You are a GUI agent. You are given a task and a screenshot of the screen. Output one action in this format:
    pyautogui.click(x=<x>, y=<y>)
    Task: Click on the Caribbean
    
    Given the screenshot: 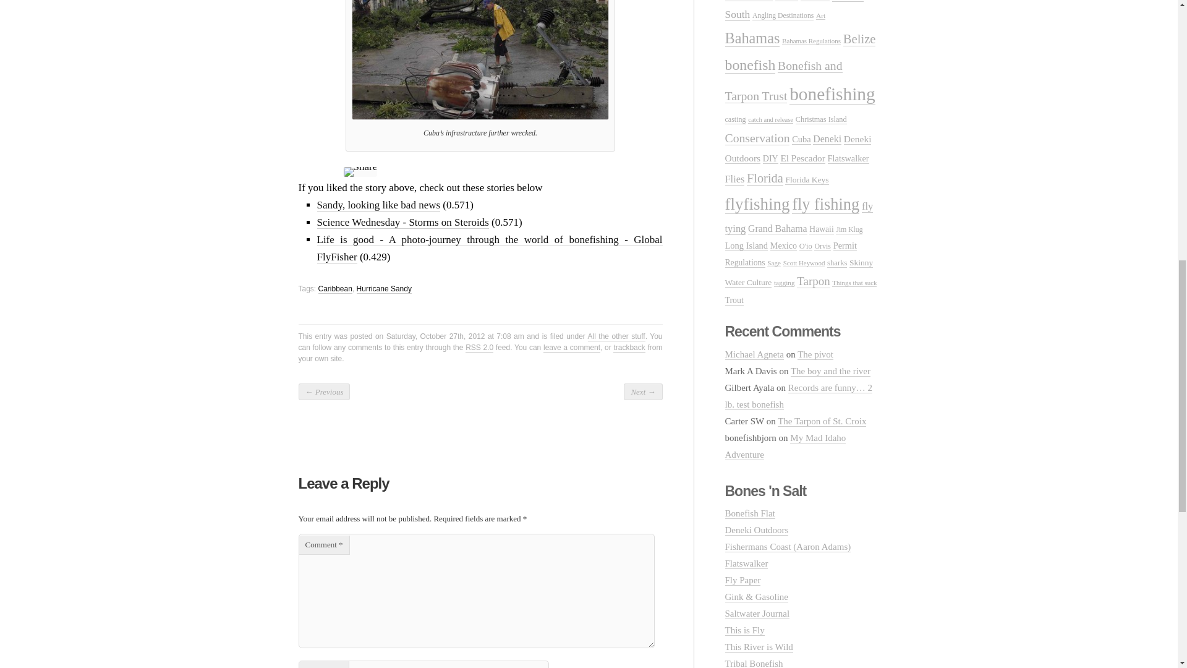 What is the action you would take?
    pyautogui.click(x=335, y=289)
    